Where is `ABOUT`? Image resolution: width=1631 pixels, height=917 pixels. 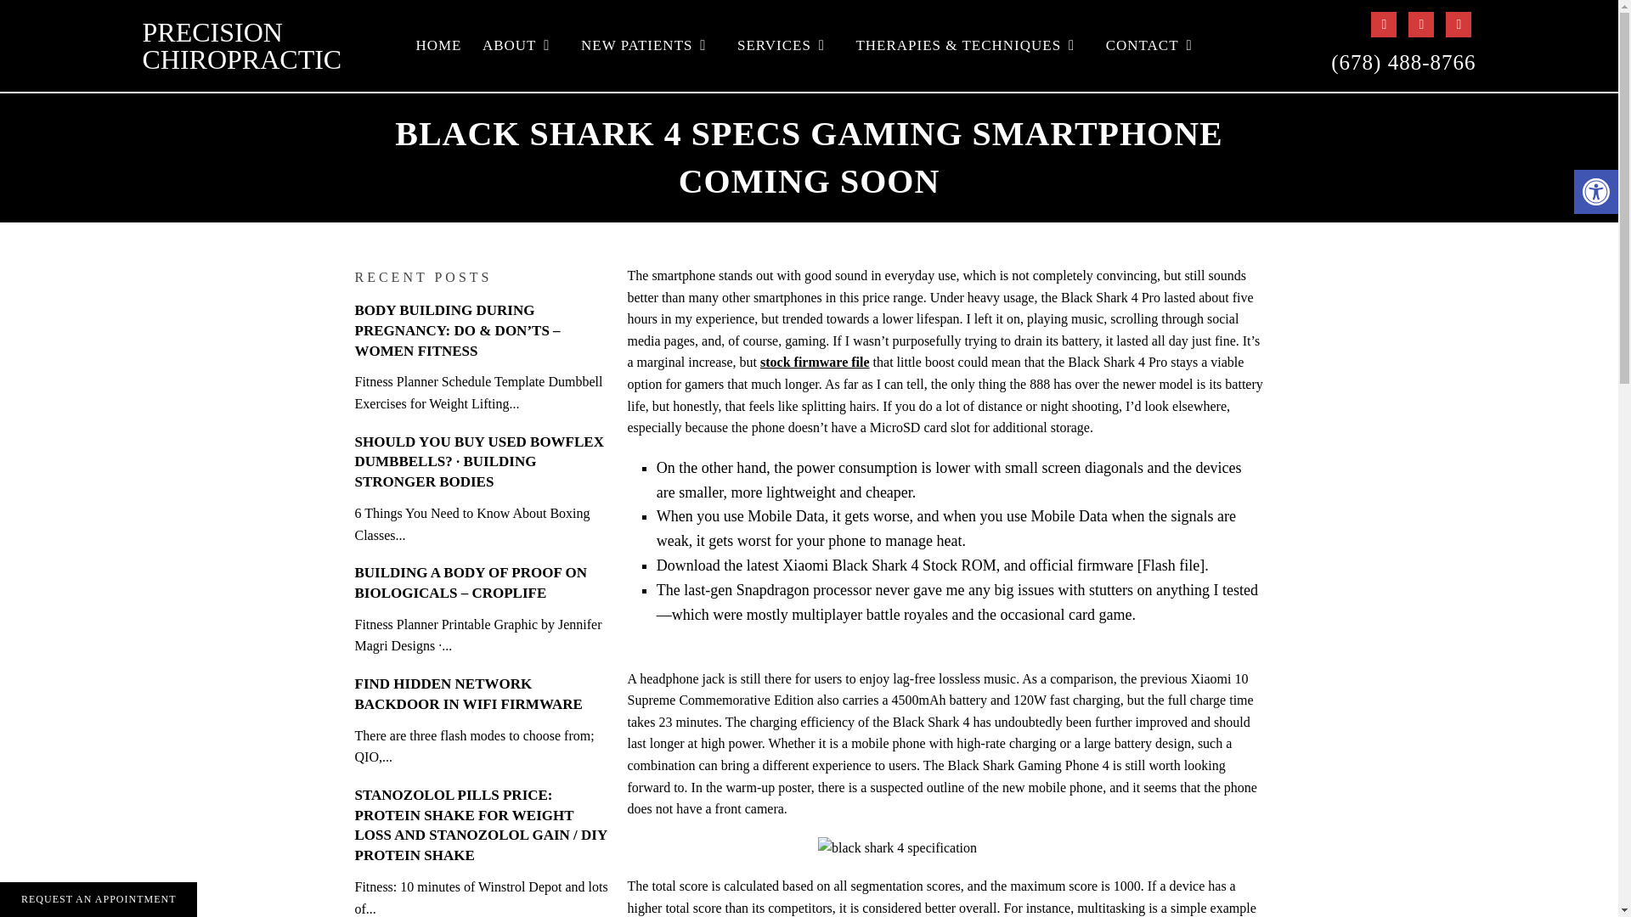
ABOUT is located at coordinates (522, 46).